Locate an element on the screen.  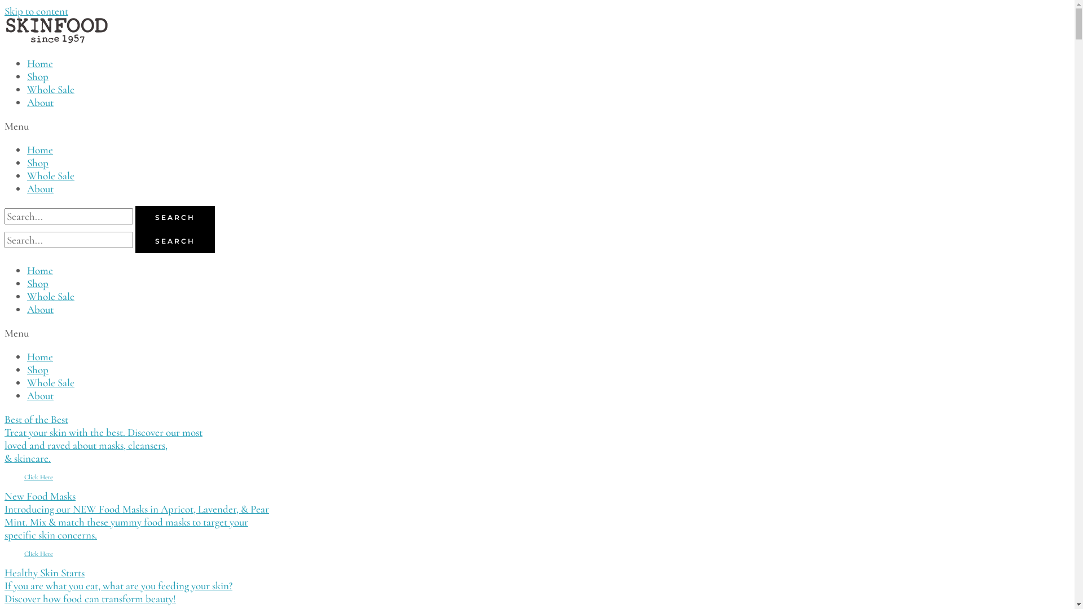
Home is located at coordinates (40, 271).